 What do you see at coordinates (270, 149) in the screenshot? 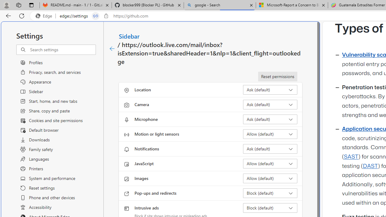
I see `Notifications Ask (default)` at bounding box center [270, 149].